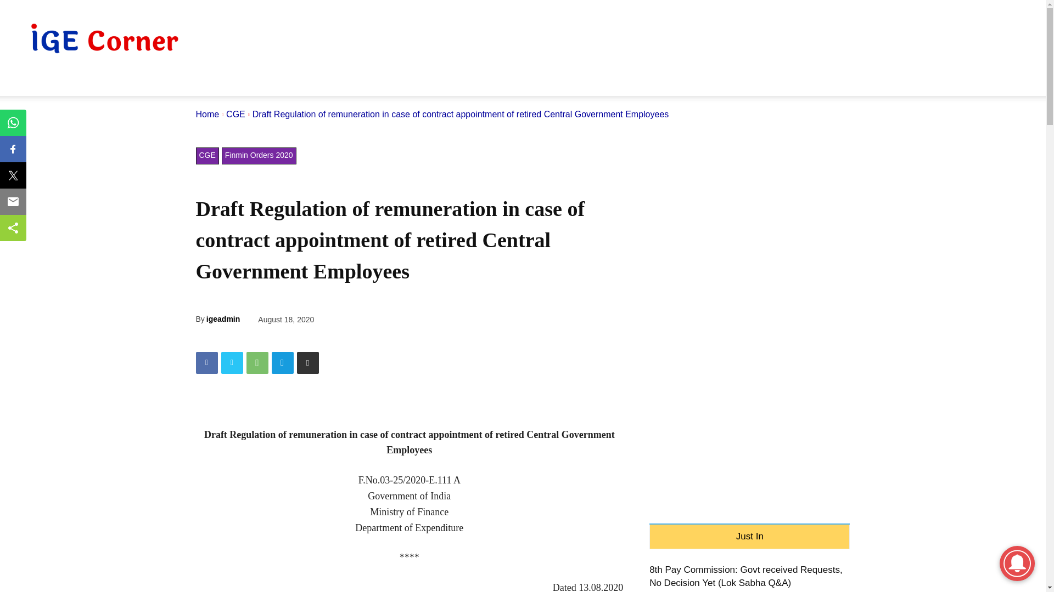  What do you see at coordinates (74, 82) in the screenshot?
I see `7TH CPC` at bounding box center [74, 82].